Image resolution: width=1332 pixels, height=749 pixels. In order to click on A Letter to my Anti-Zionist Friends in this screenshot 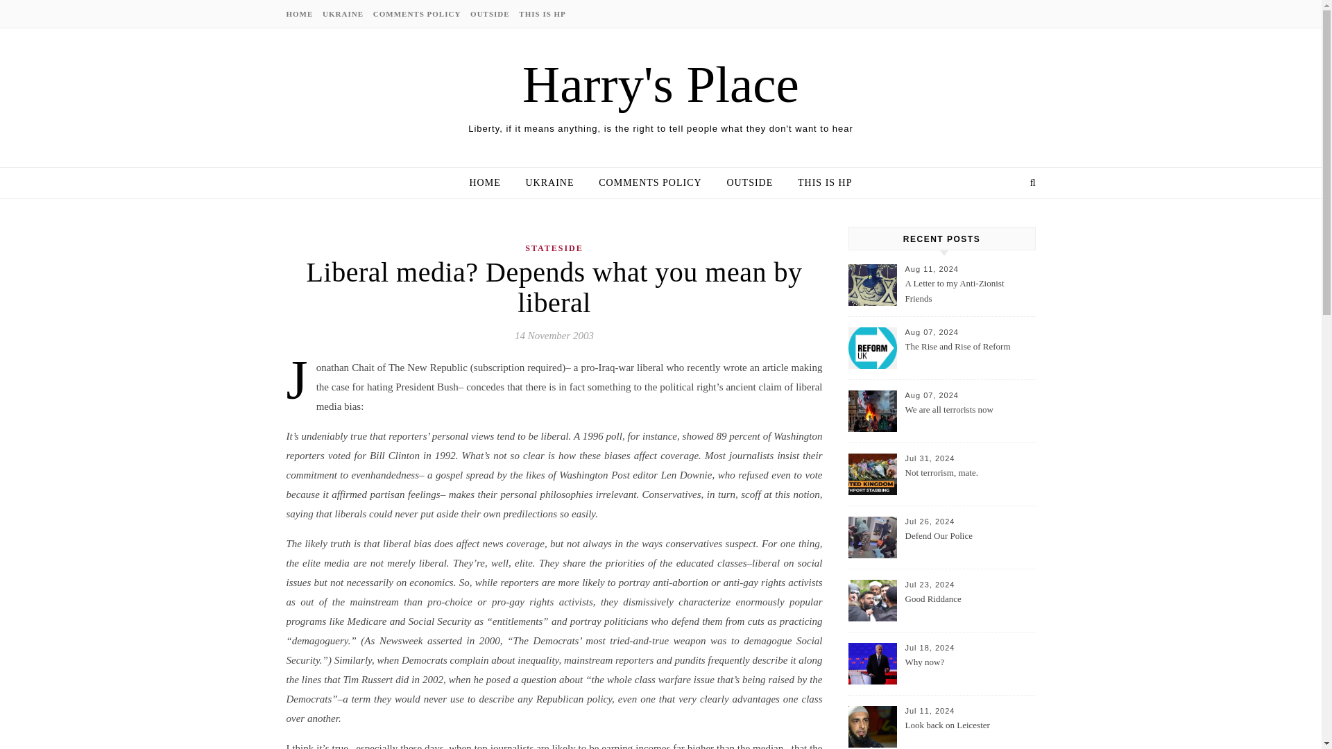, I will do `click(968, 291)`.